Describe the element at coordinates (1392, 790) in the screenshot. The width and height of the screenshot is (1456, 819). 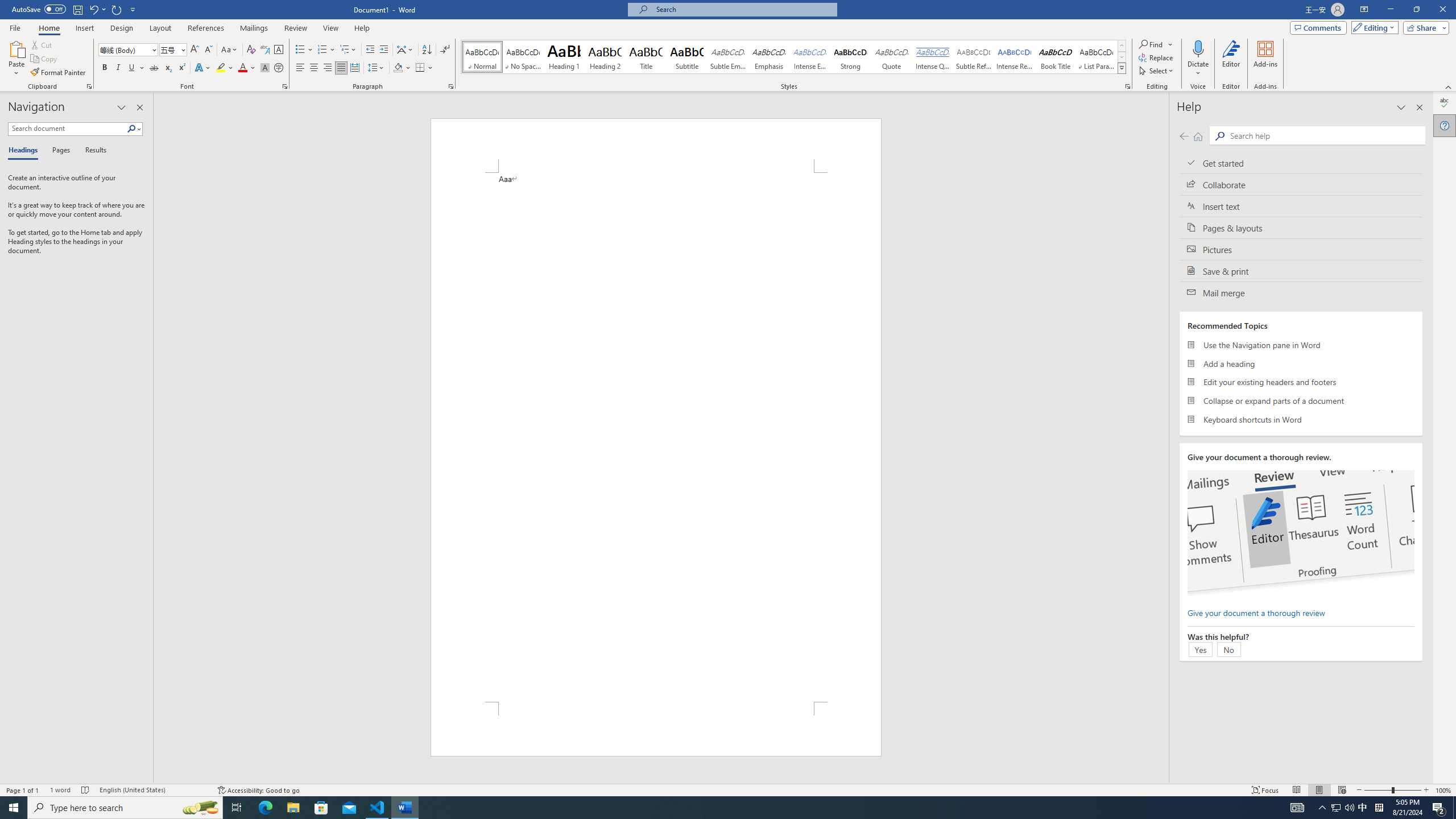
I see `Zoom` at that location.